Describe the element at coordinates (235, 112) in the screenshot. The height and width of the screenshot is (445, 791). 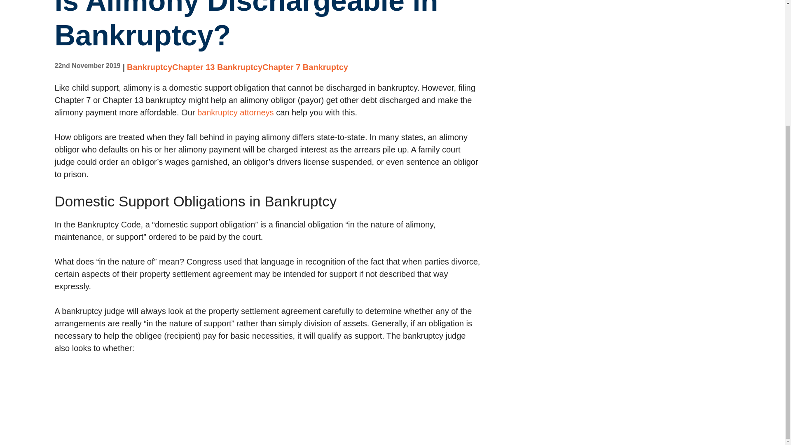
I see `bankruptcy attorneys` at that location.